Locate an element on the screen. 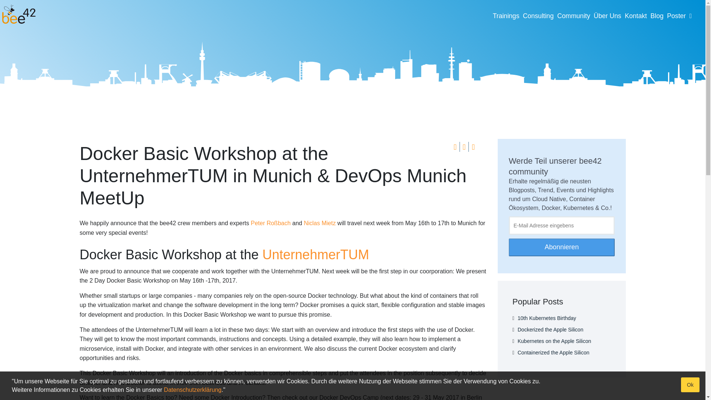  Kontakt is located at coordinates (636, 16).